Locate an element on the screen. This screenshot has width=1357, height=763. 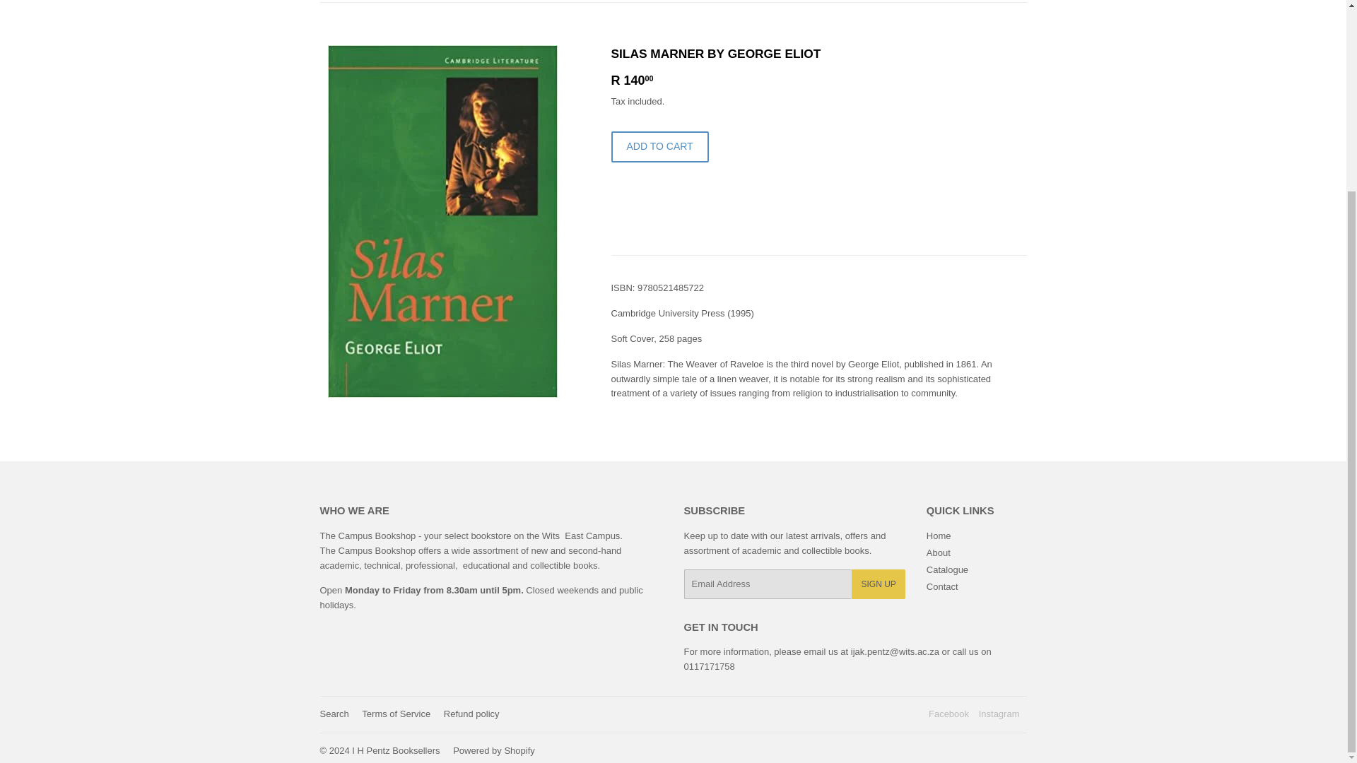
Terms of Service is located at coordinates (396, 714).